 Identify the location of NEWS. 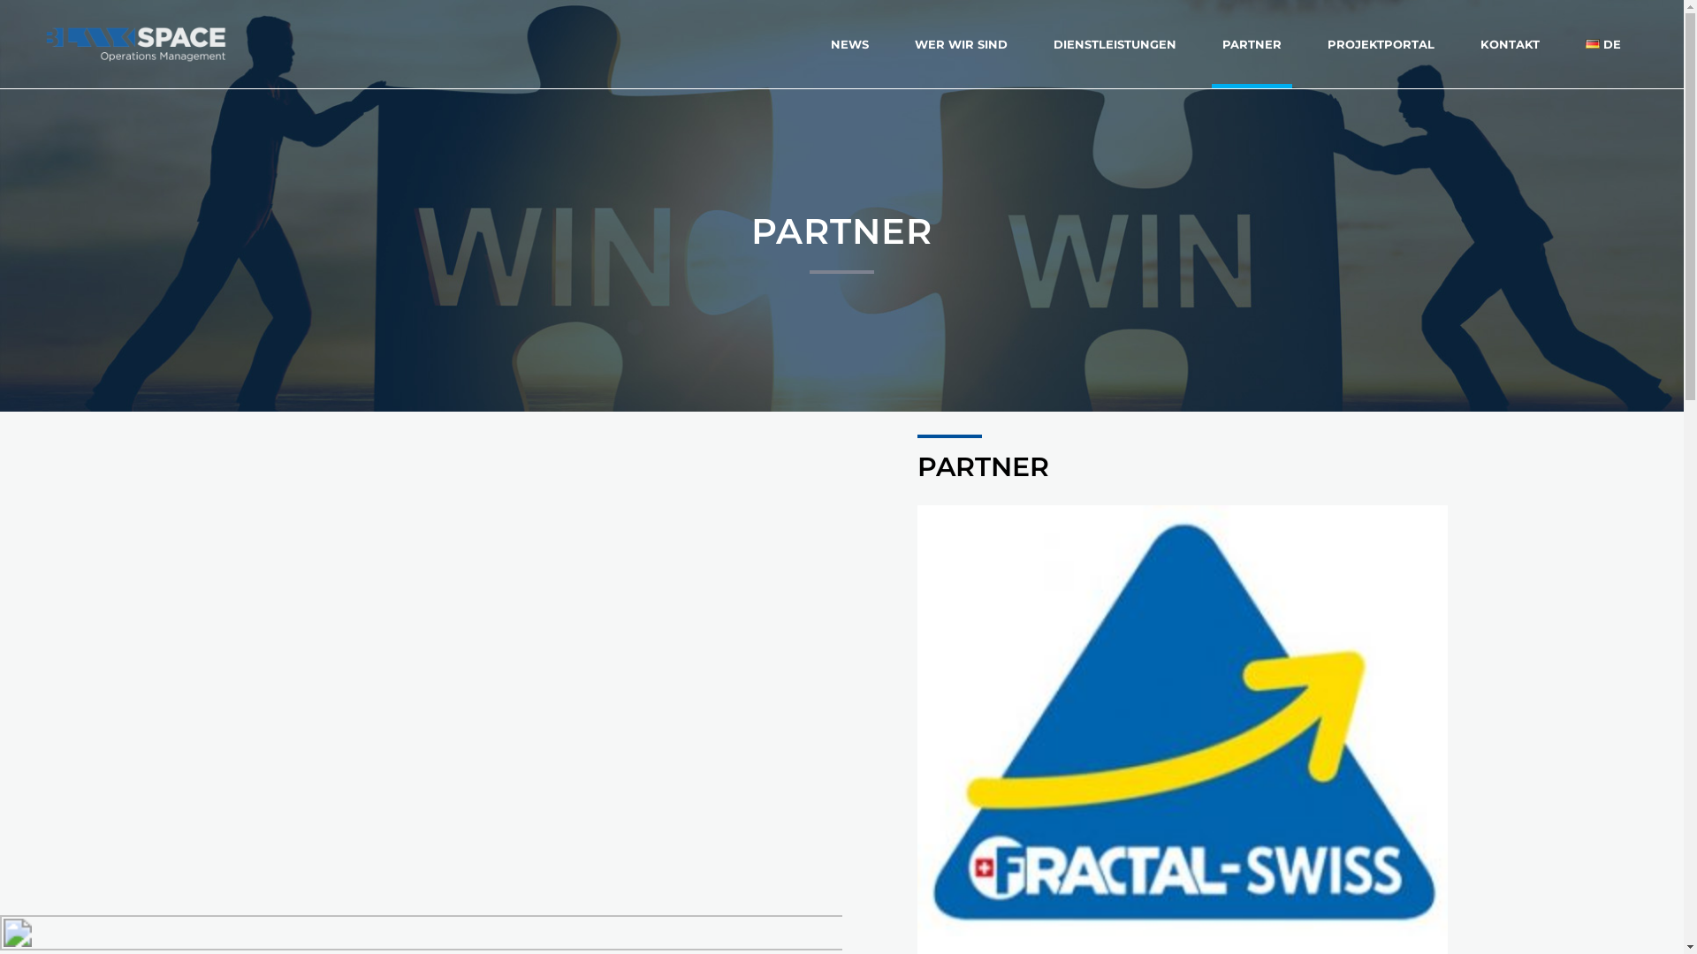
(849, 44).